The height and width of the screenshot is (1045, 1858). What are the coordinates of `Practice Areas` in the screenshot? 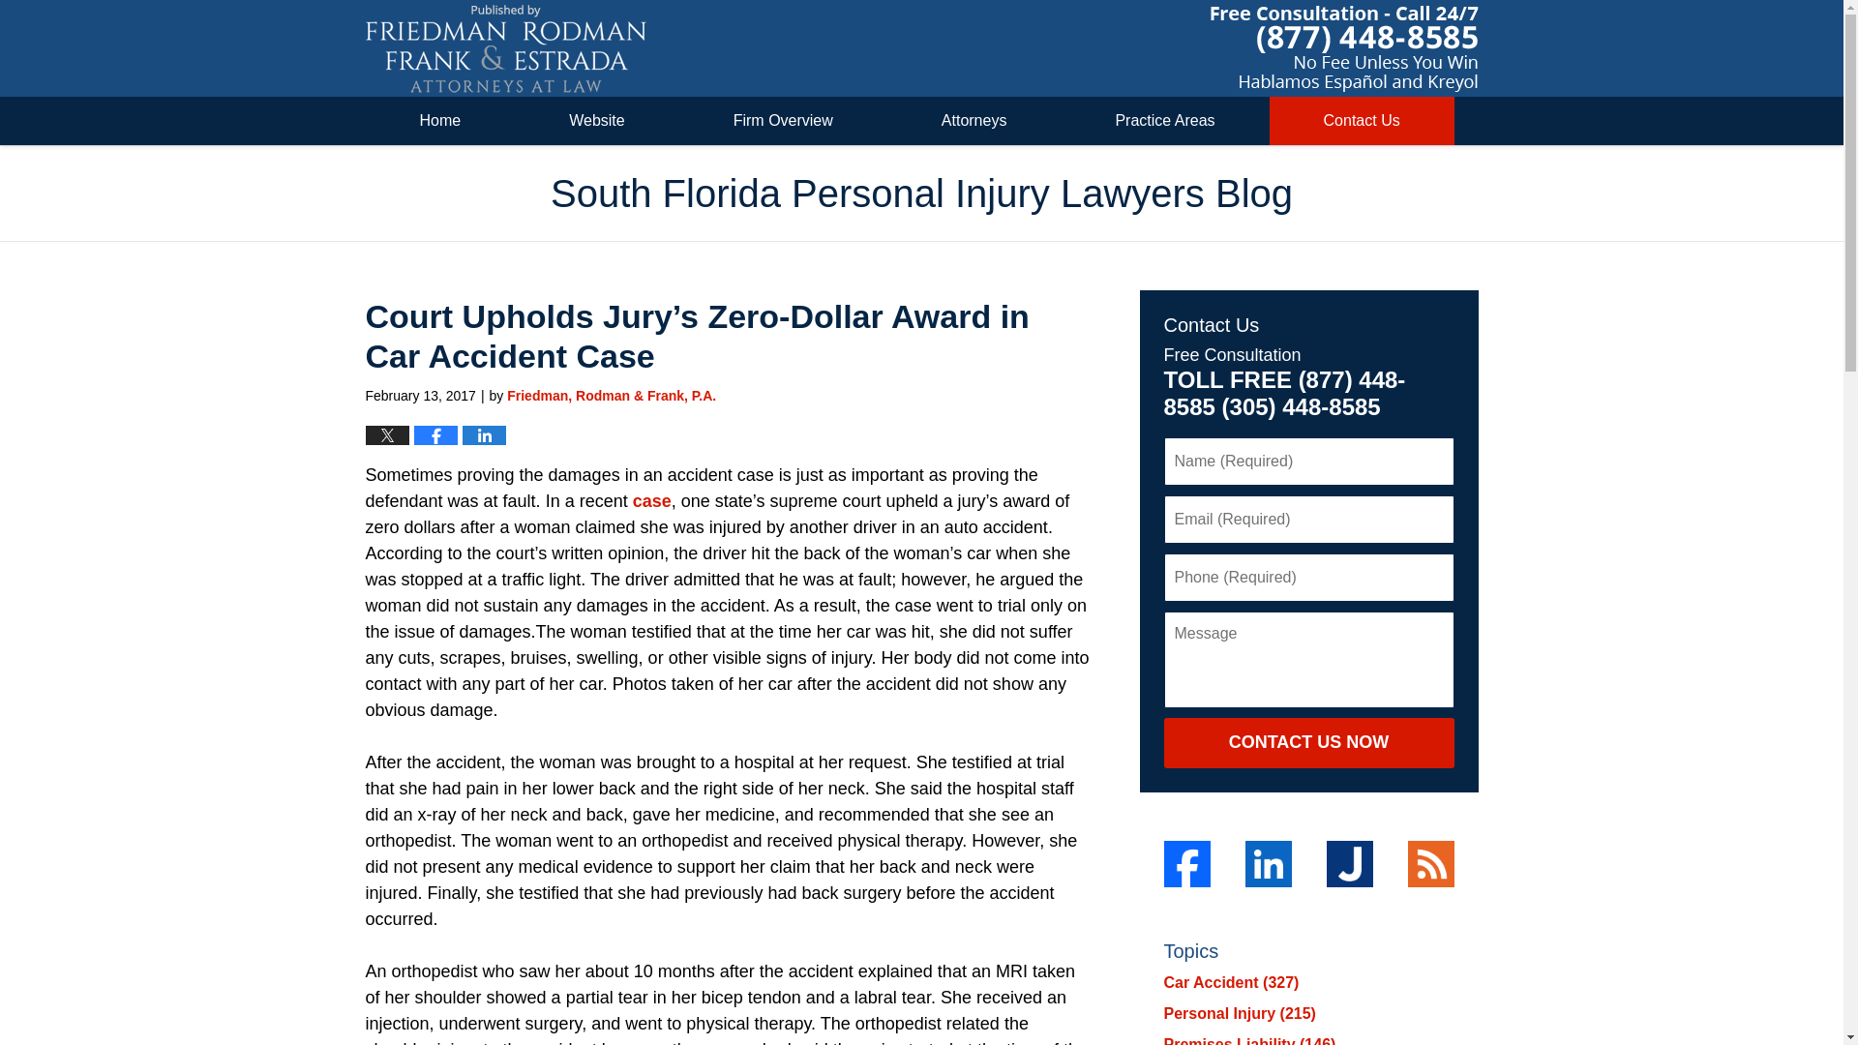 It's located at (1165, 121).